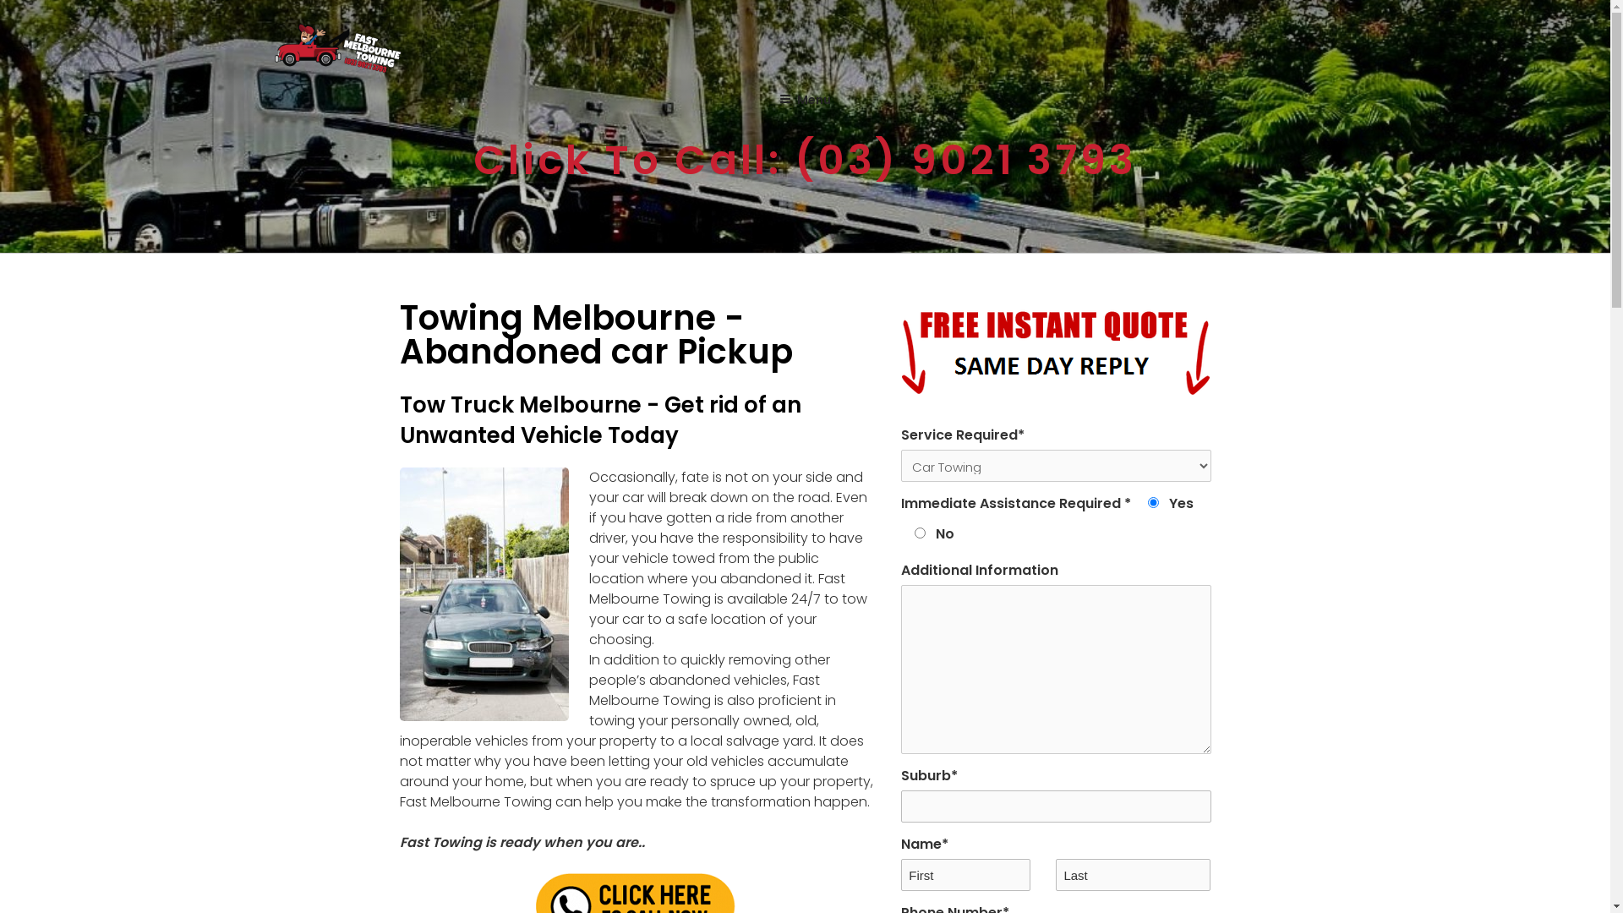 This screenshot has width=1623, height=913. Describe the element at coordinates (805, 100) in the screenshot. I see `Menu` at that location.